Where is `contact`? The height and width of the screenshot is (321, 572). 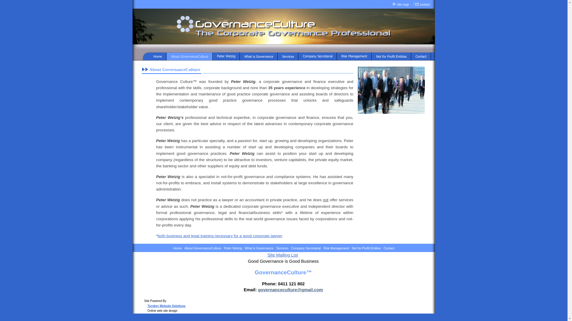
contact is located at coordinates (425, 5).